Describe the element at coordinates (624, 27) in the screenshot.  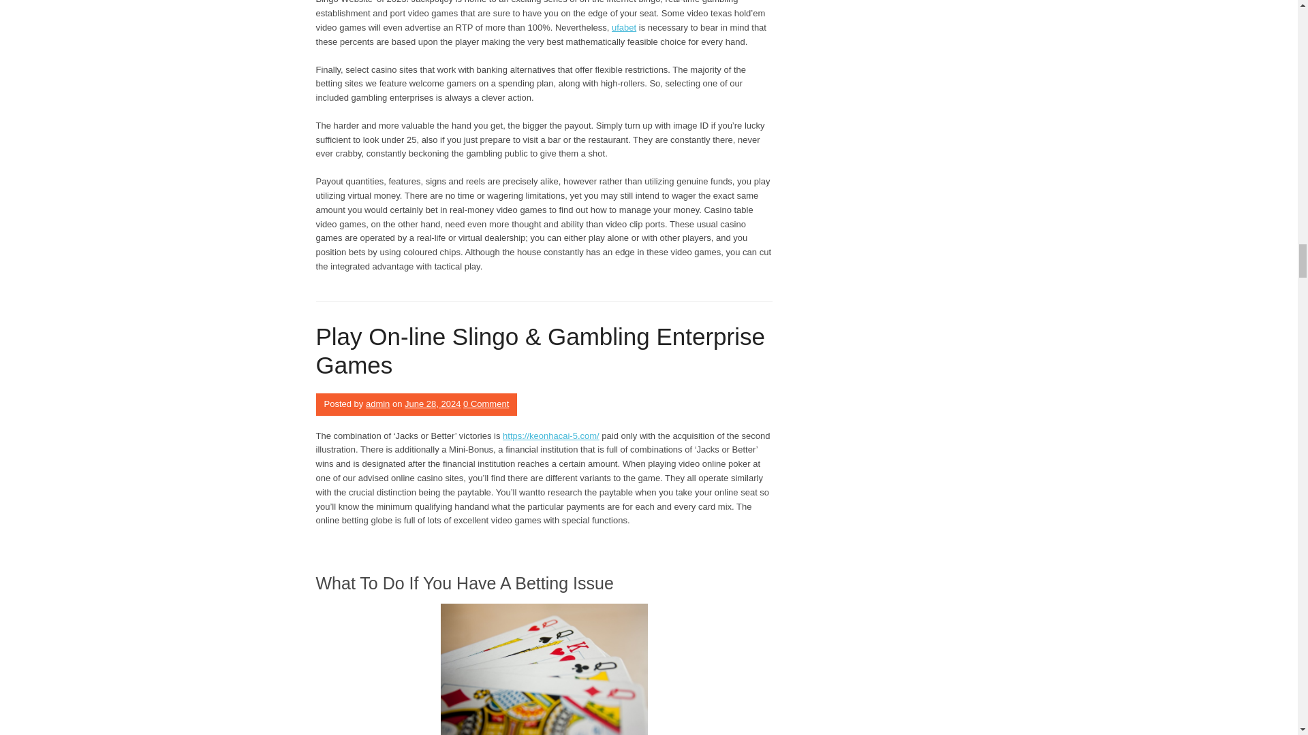
I see `ufabet` at that location.